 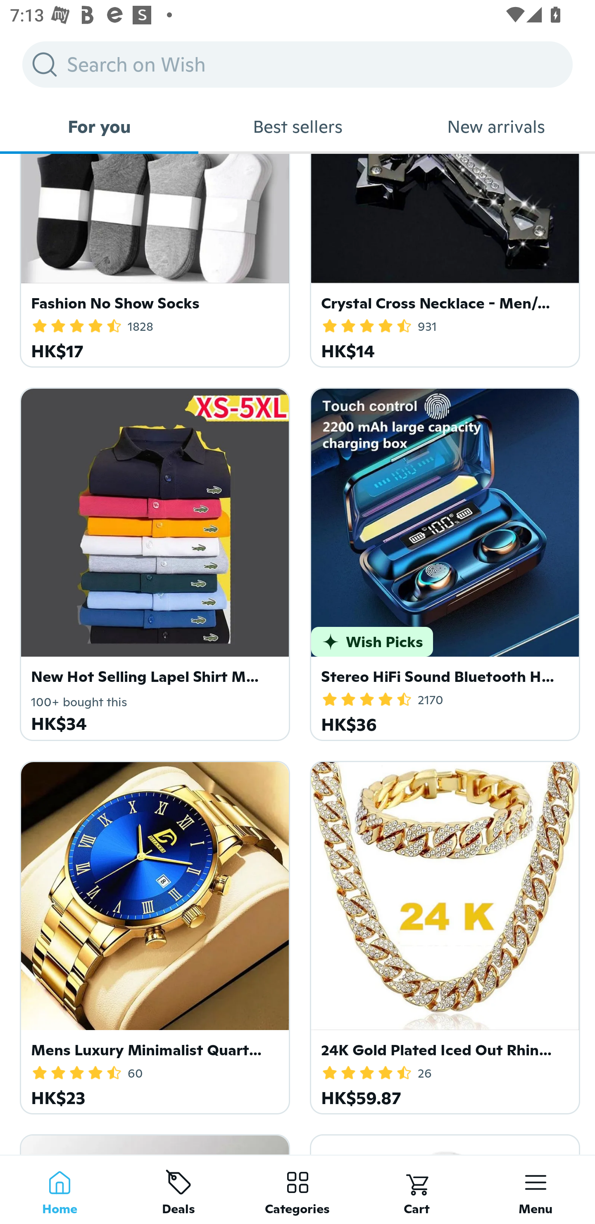 What do you see at coordinates (99, 127) in the screenshot?
I see `For you` at bounding box center [99, 127].